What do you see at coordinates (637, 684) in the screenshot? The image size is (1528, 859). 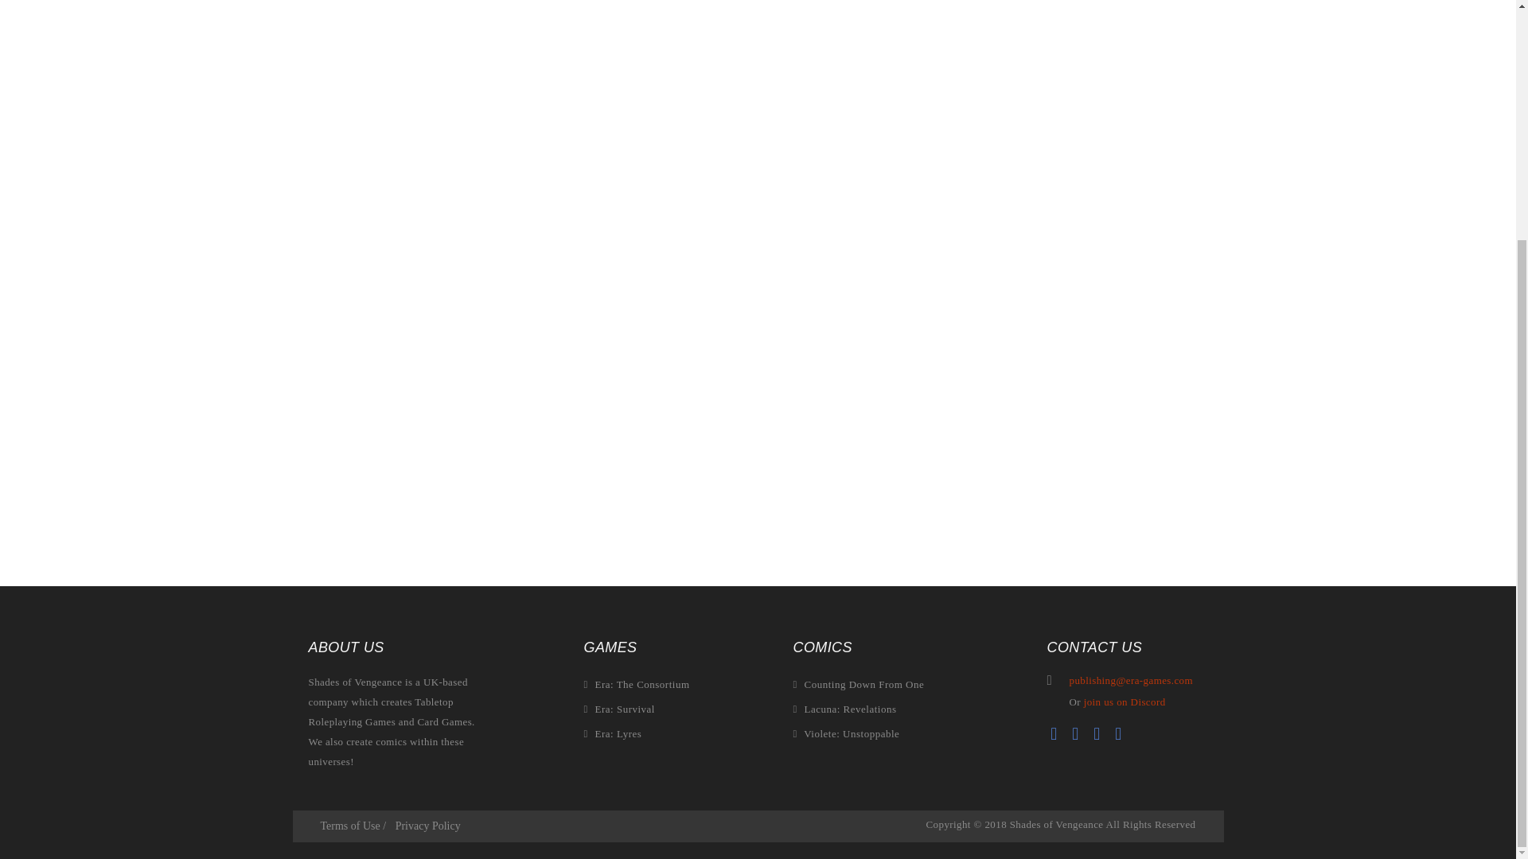 I see `Era: The Consortium` at bounding box center [637, 684].